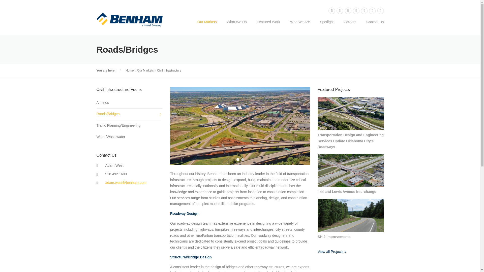 The image size is (484, 272). I want to click on Our Markets, so click(207, 24).